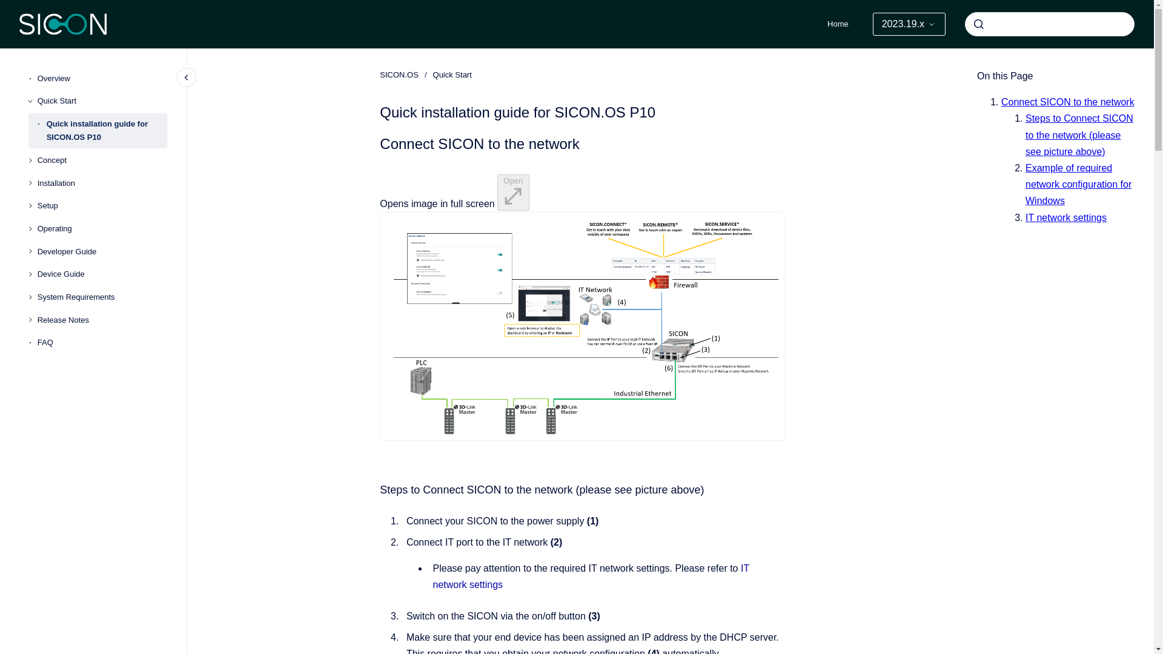 The width and height of the screenshot is (1163, 654). Describe the element at coordinates (102, 297) in the screenshot. I see `System Requirements` at that location.